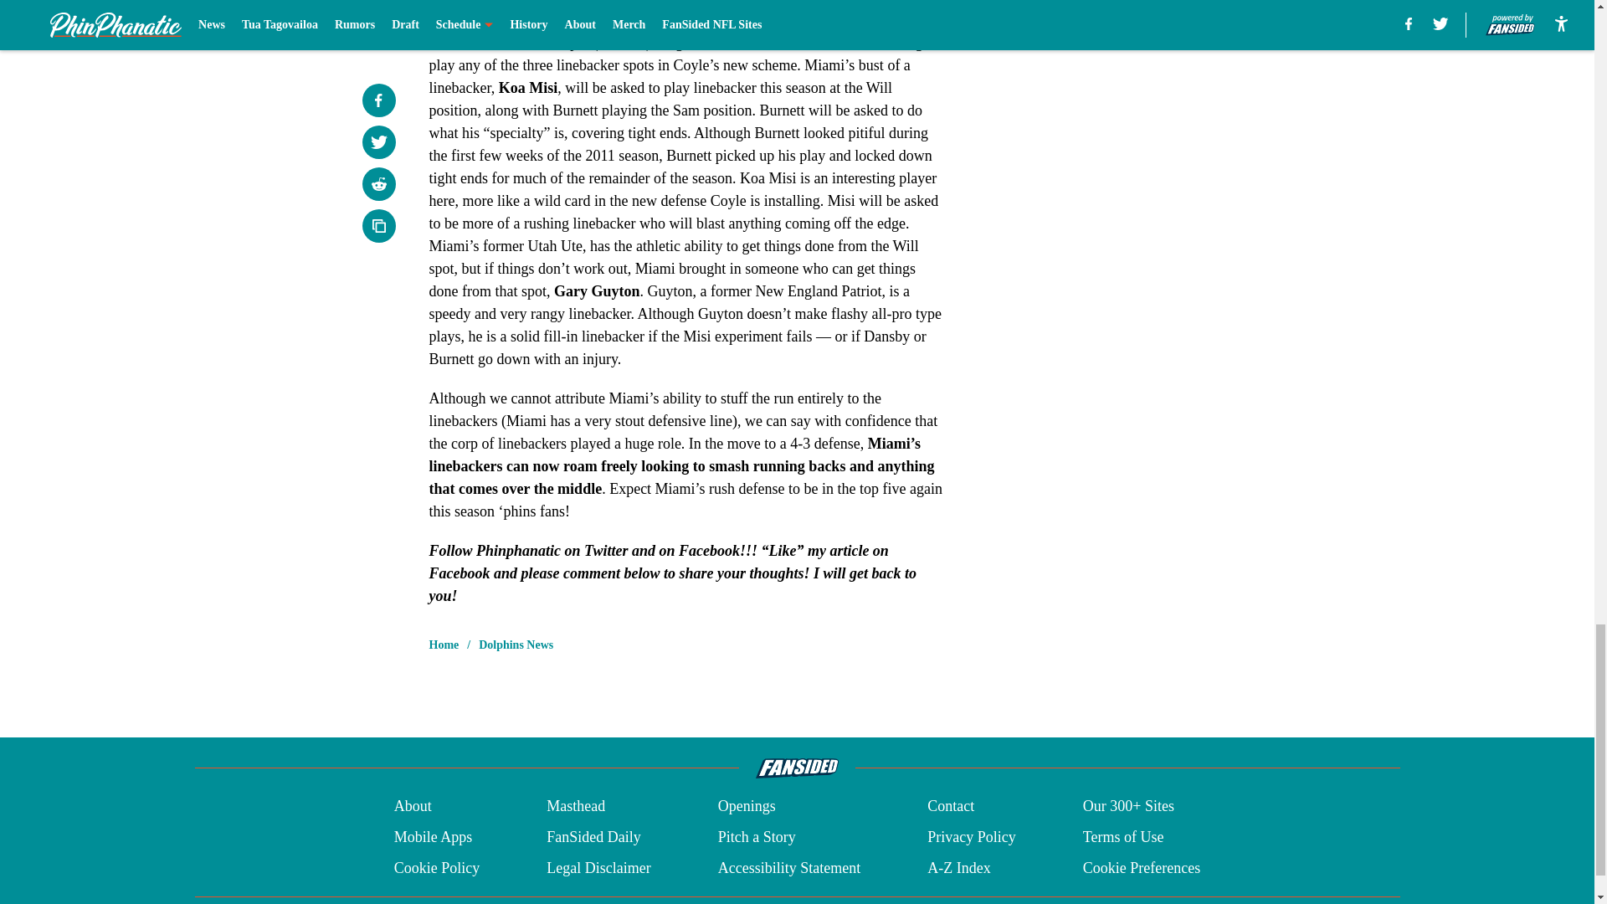 The height and width of the screenshot is (904, 1607). I want to click on Mobile Apps, so click(433, 837).